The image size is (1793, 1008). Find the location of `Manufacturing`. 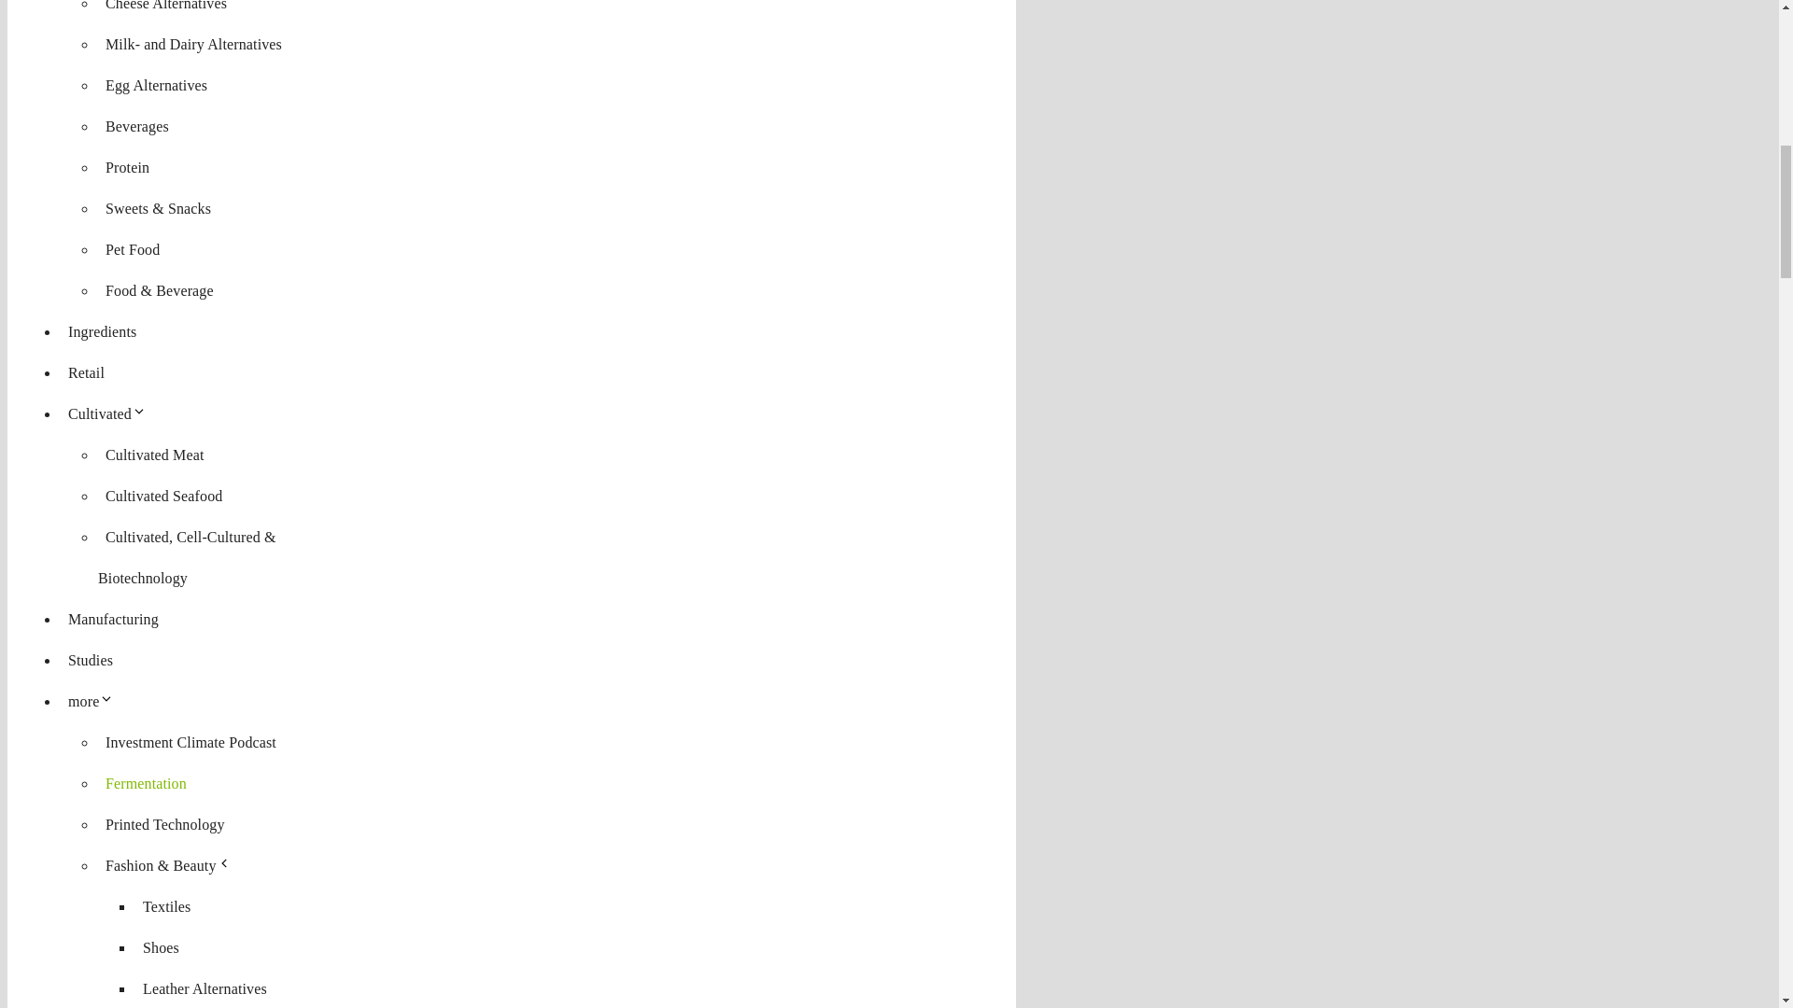

Manufacturing is located at coordinates (114, 618).